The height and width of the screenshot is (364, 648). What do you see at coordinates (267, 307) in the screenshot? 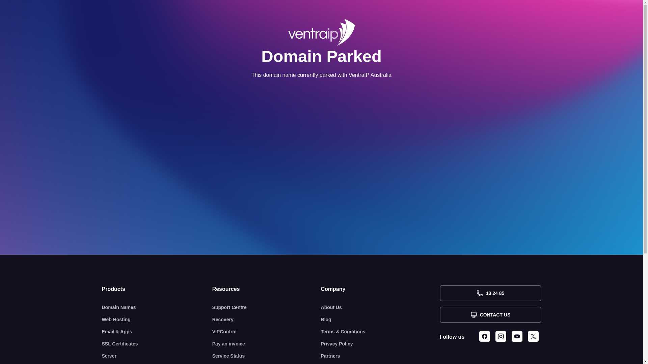
I see `Support Centre` at bounding box center [267, 307].